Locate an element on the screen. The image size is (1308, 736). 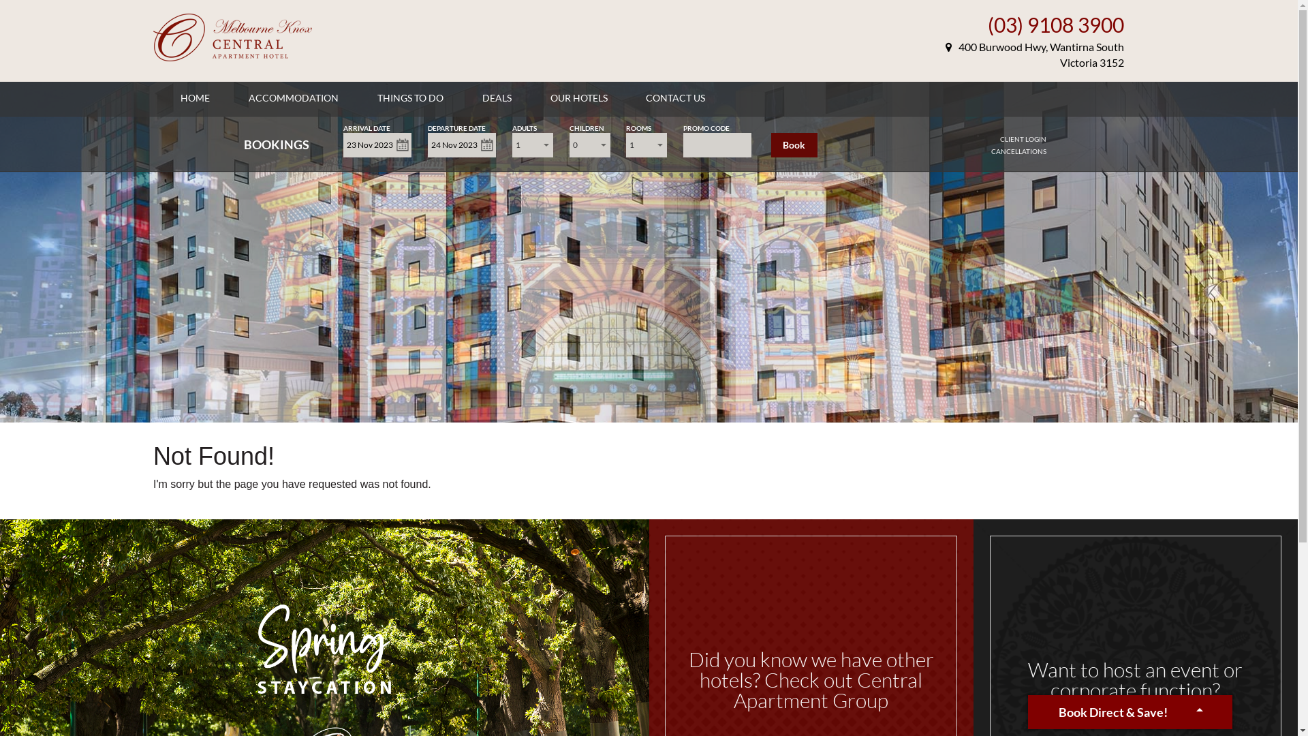
OUR HOTELS is located at coordinates (579, 98).